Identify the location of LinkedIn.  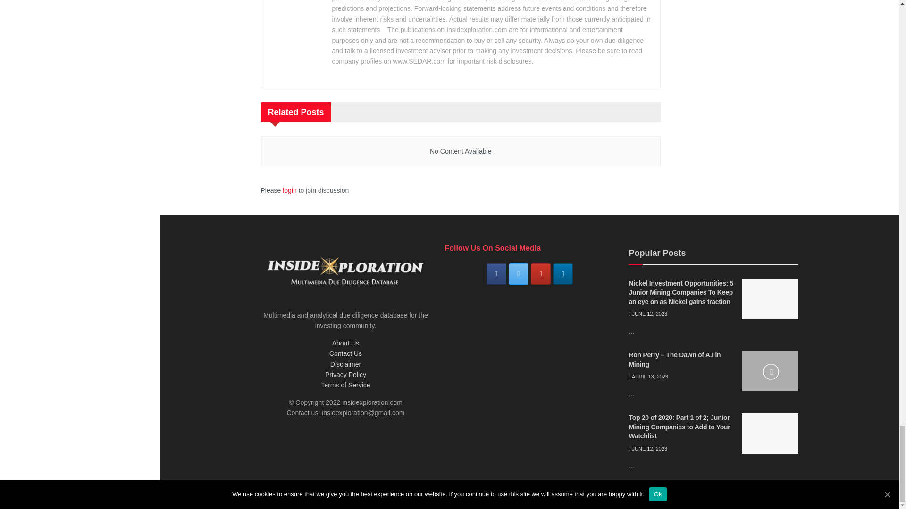
(562, 274).